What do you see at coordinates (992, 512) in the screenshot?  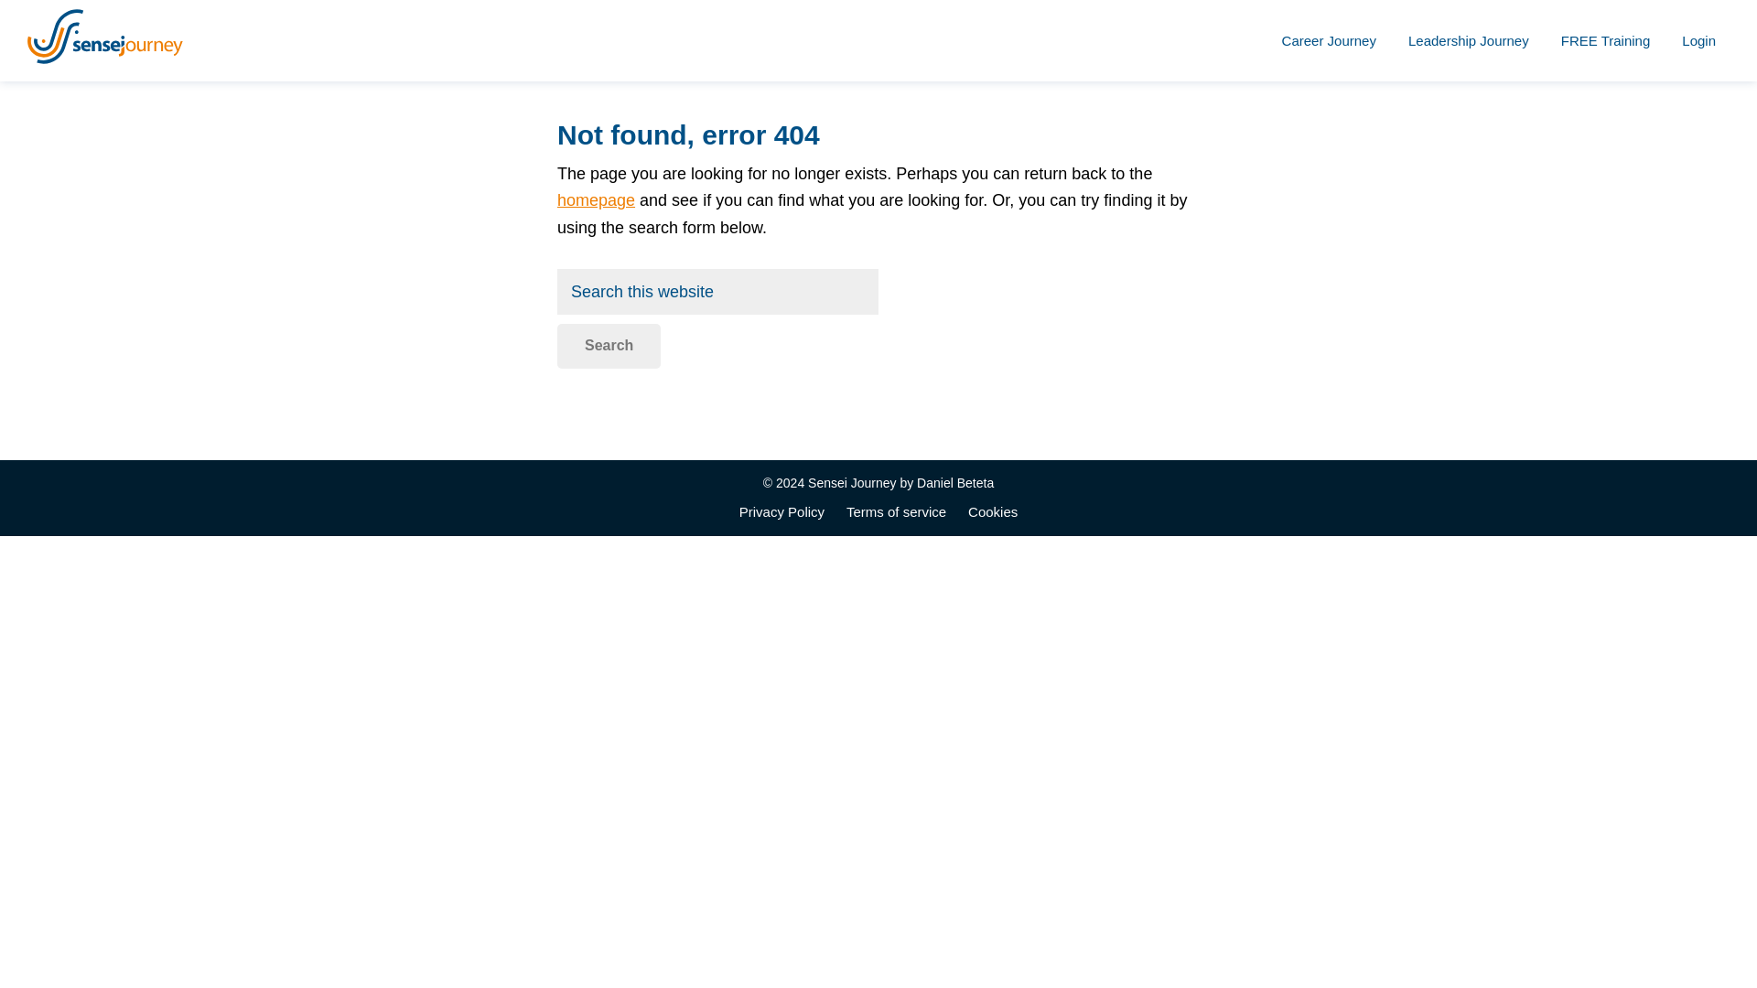 I see `Cookies` at bounding box center [992, 512].